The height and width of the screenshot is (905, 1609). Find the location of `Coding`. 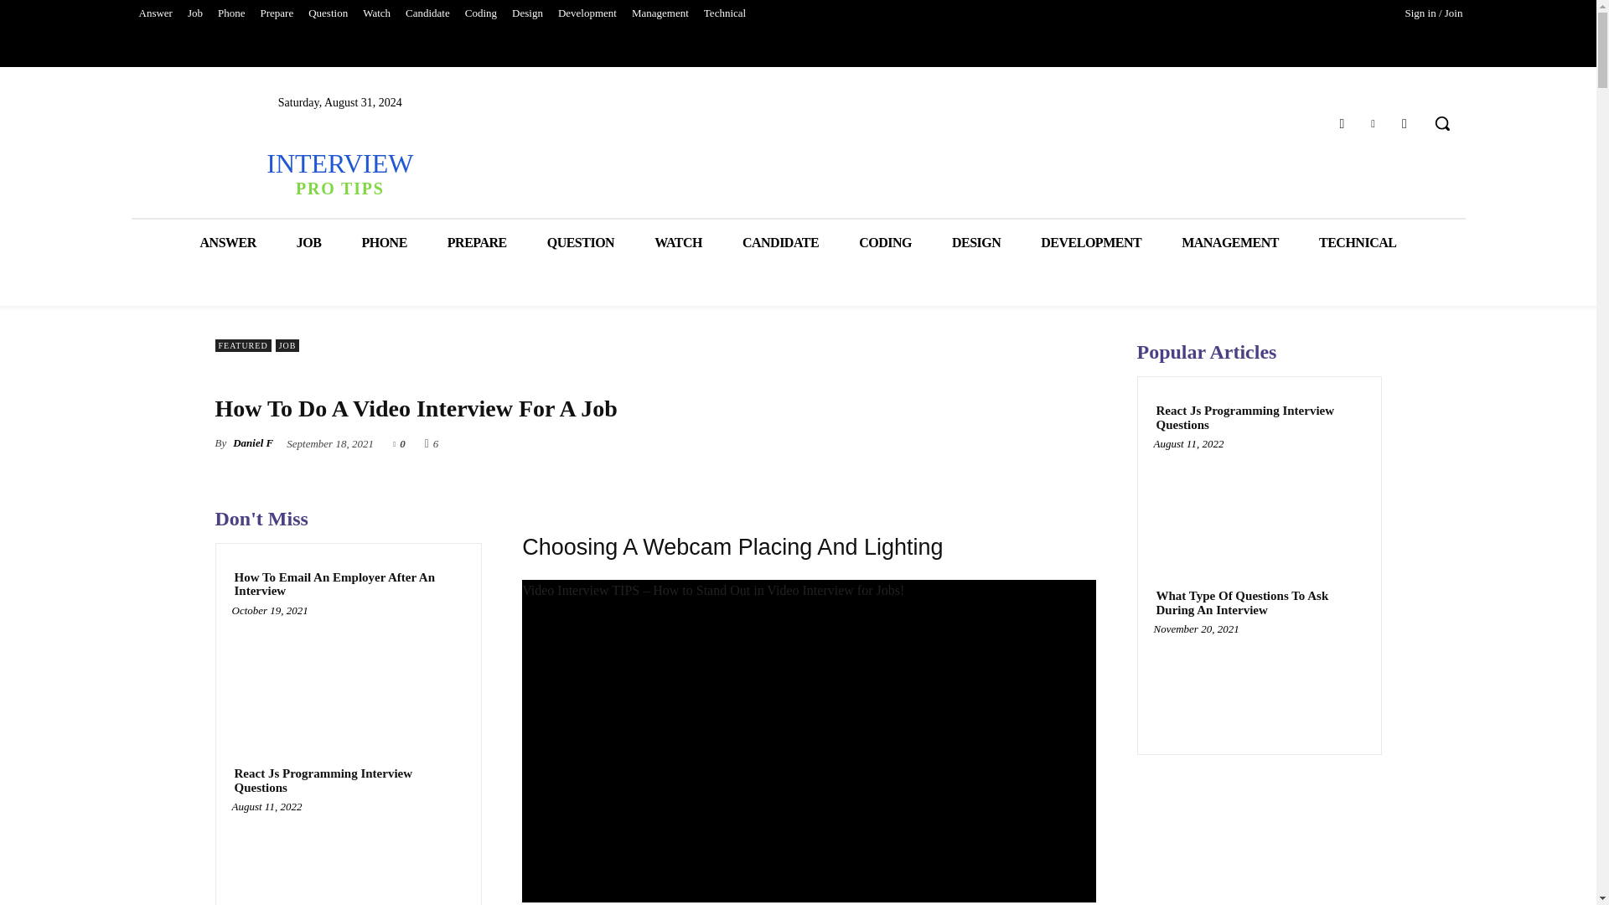

Coding is located at coordinates (481, 13).